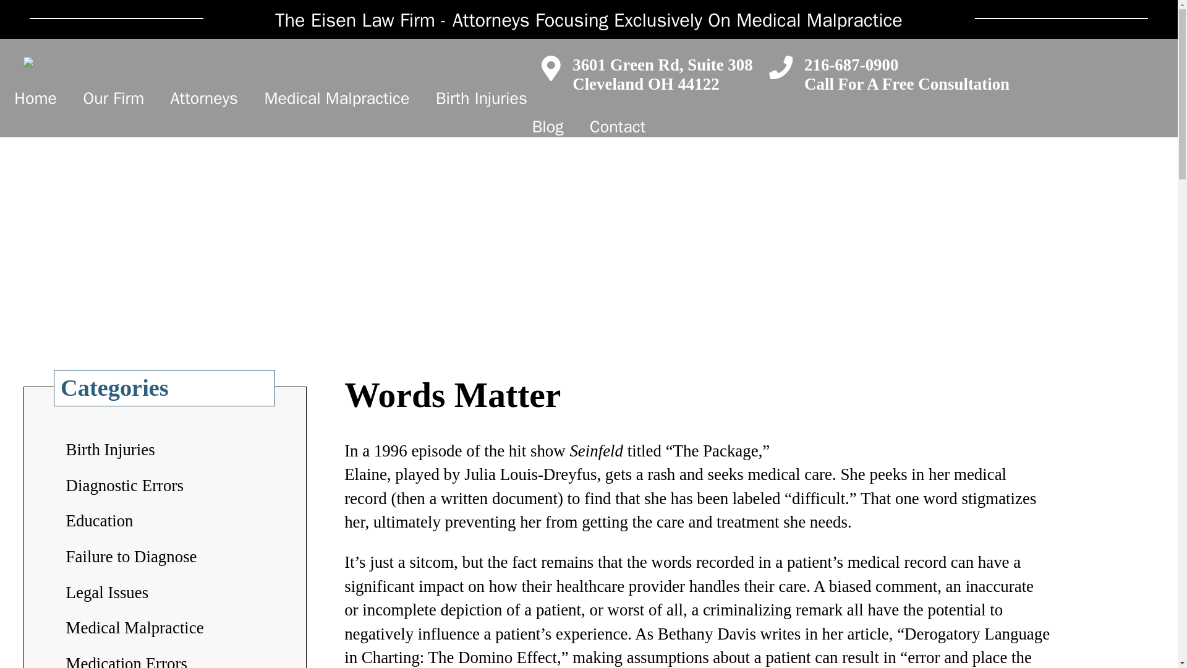 Image resolution: width=1187 pixels, height=668 pixels. What do you see at coordinates (35, 98) in the screenshot?
I see `Medical Malpractice` at bounding box center [35, 98].